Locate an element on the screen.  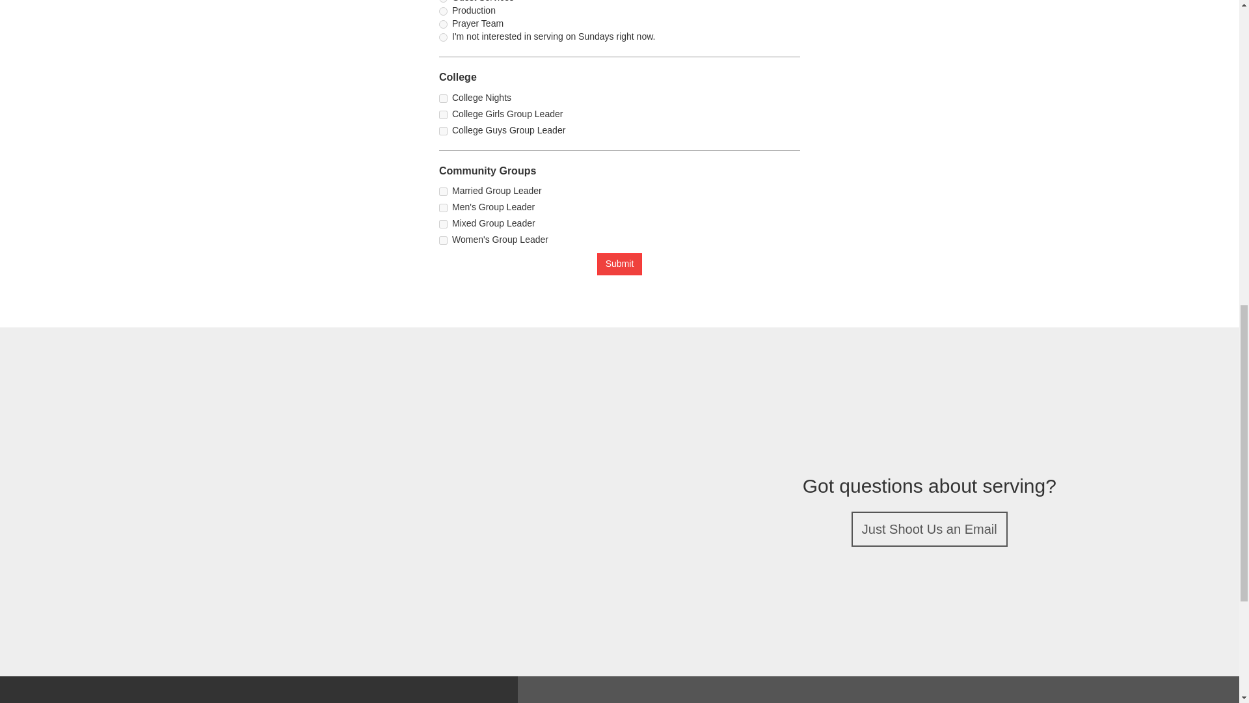
1 is located at coordinates (443, 98).